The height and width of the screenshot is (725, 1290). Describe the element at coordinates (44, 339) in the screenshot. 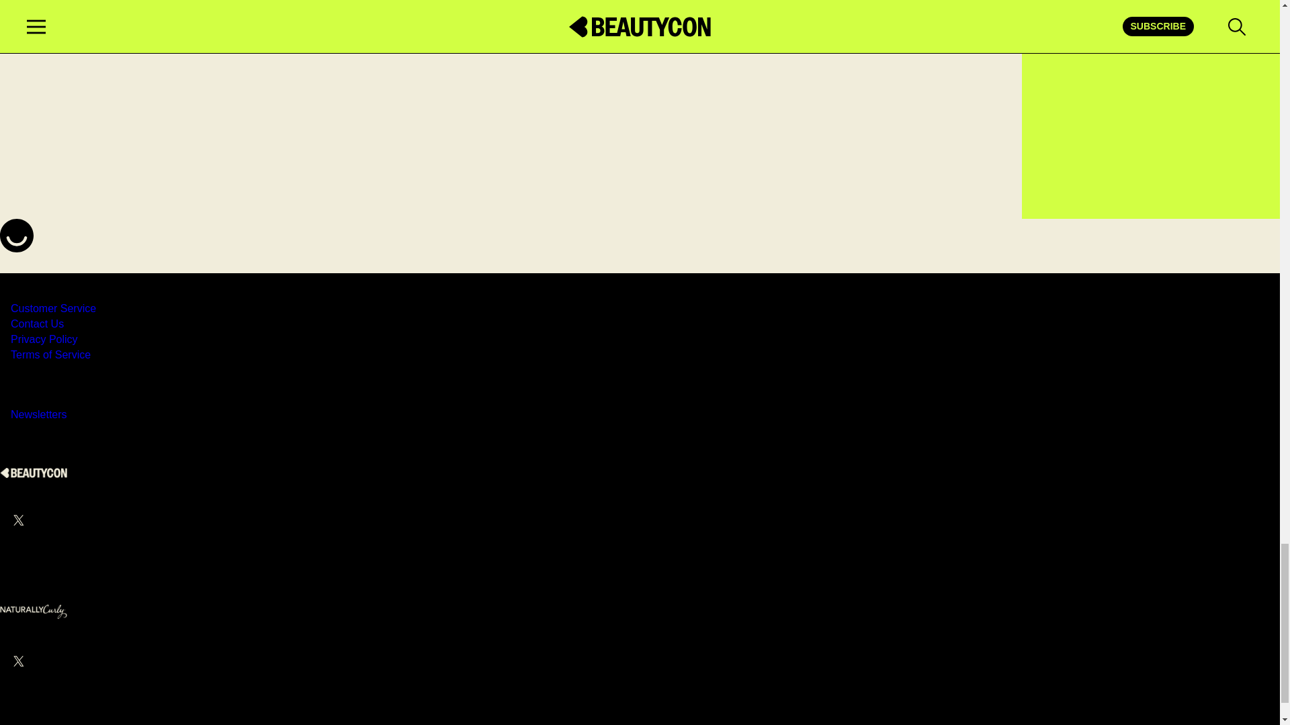

I see `Privacy Policy` at that location.